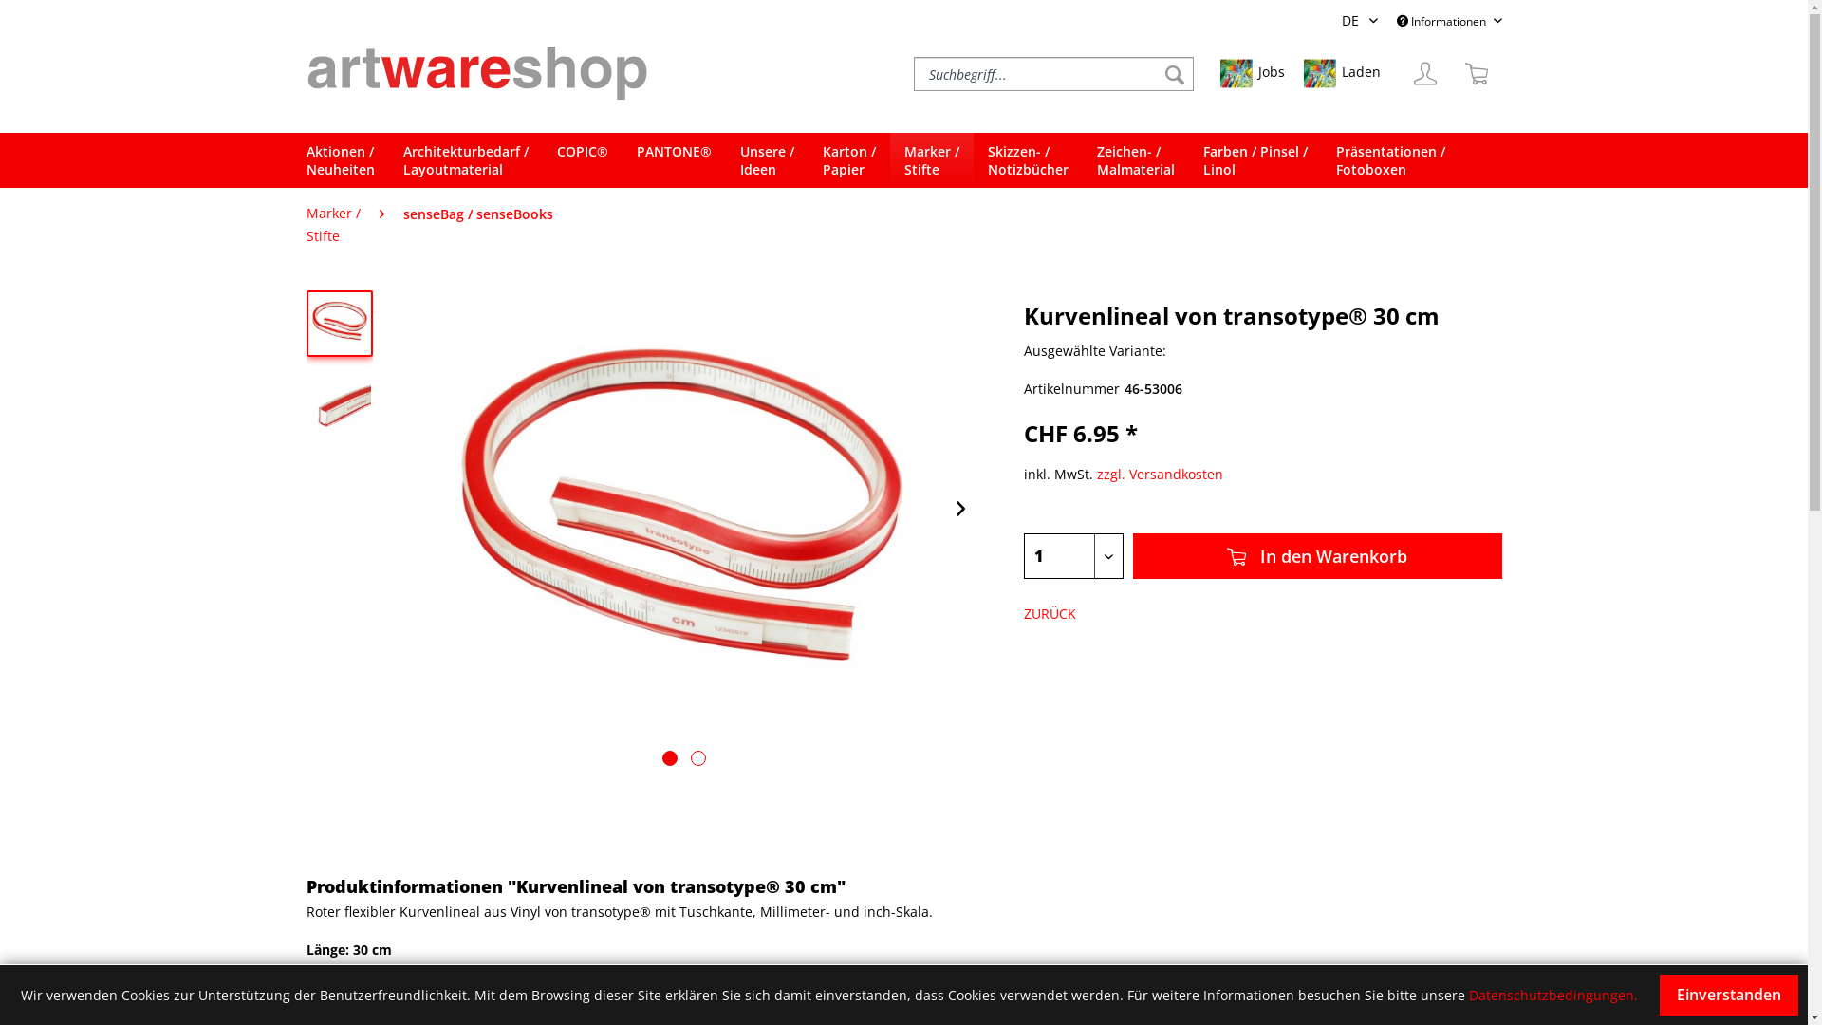  Describe the element at coordinates (849, 160) in the screenshot. I see `Karton /
Papier` at that location.